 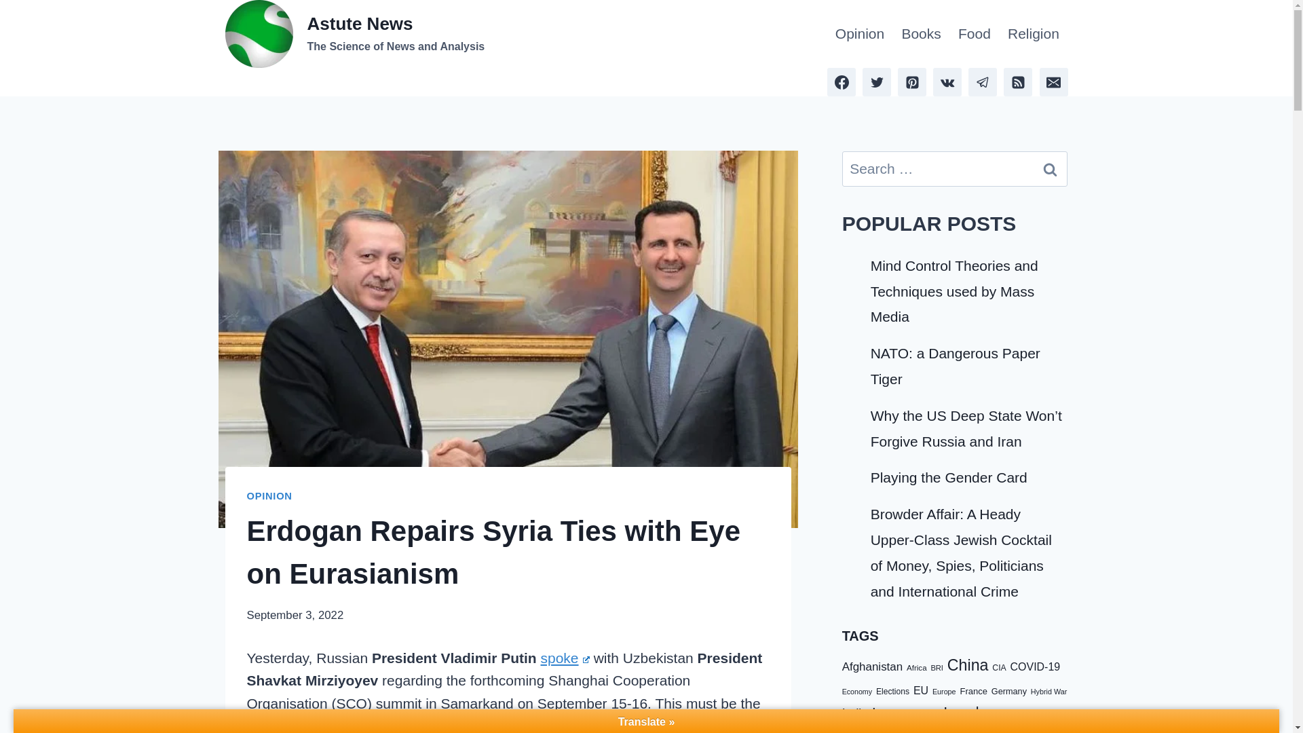 I want to click on spoke, so click(x=355, y=34).